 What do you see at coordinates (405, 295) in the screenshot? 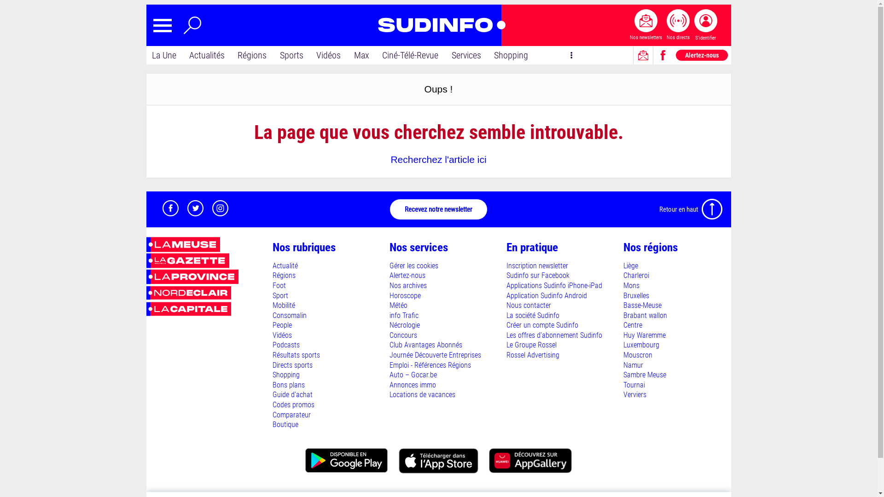
I see `Horoscope` at bounding box center [405, 295].